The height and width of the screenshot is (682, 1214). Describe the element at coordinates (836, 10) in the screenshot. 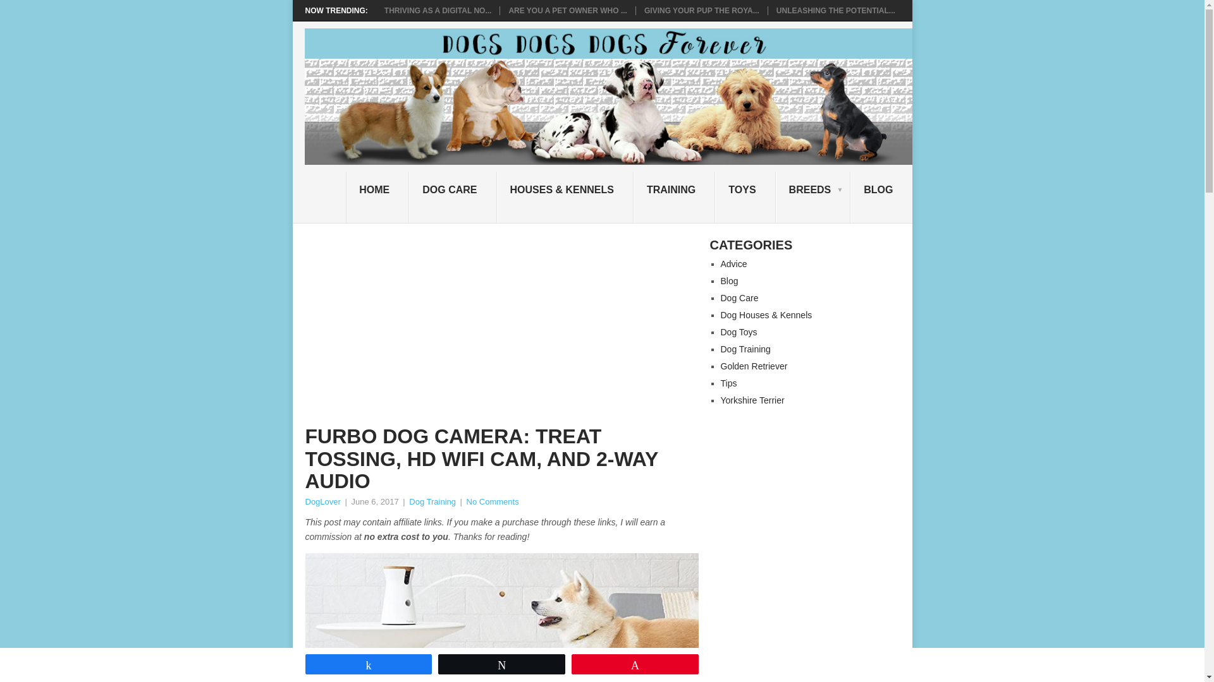

I see `Unleashing the Potential of Your Pet Care Business in 2023` at that location.